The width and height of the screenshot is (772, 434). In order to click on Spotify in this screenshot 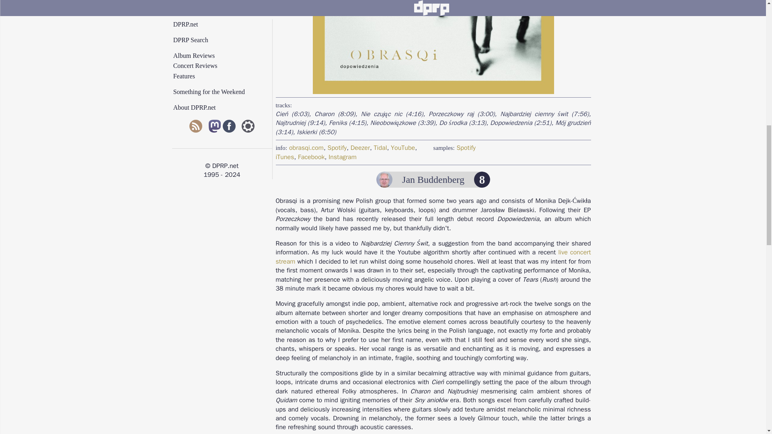, I will do `click(337, 148)`.